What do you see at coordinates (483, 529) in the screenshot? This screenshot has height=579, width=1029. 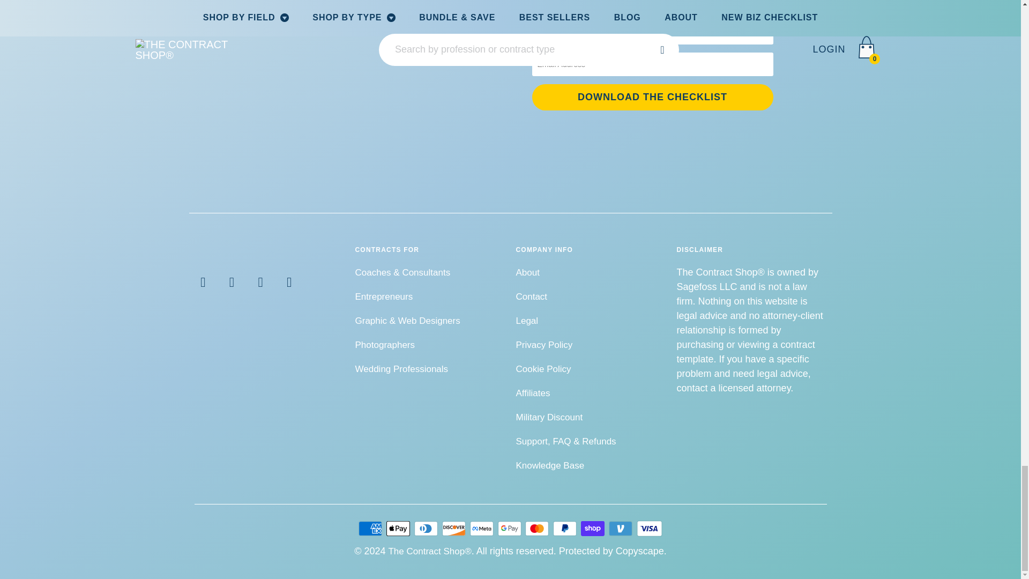 I see `Meta Pay` at bounding box center [483, 529].